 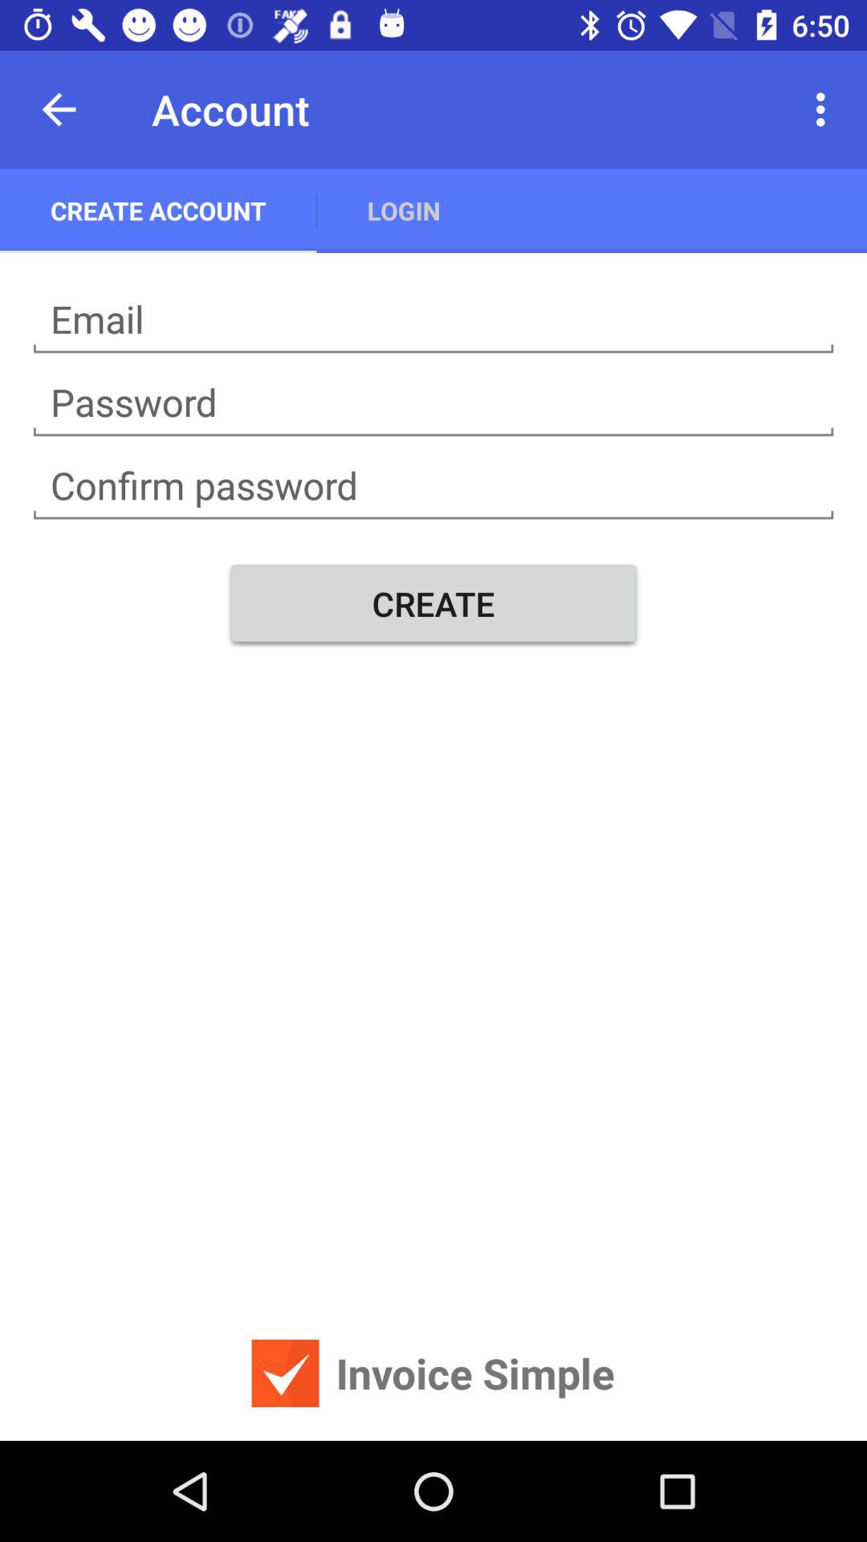 I want to click on type password, so click(x=433, y=403).